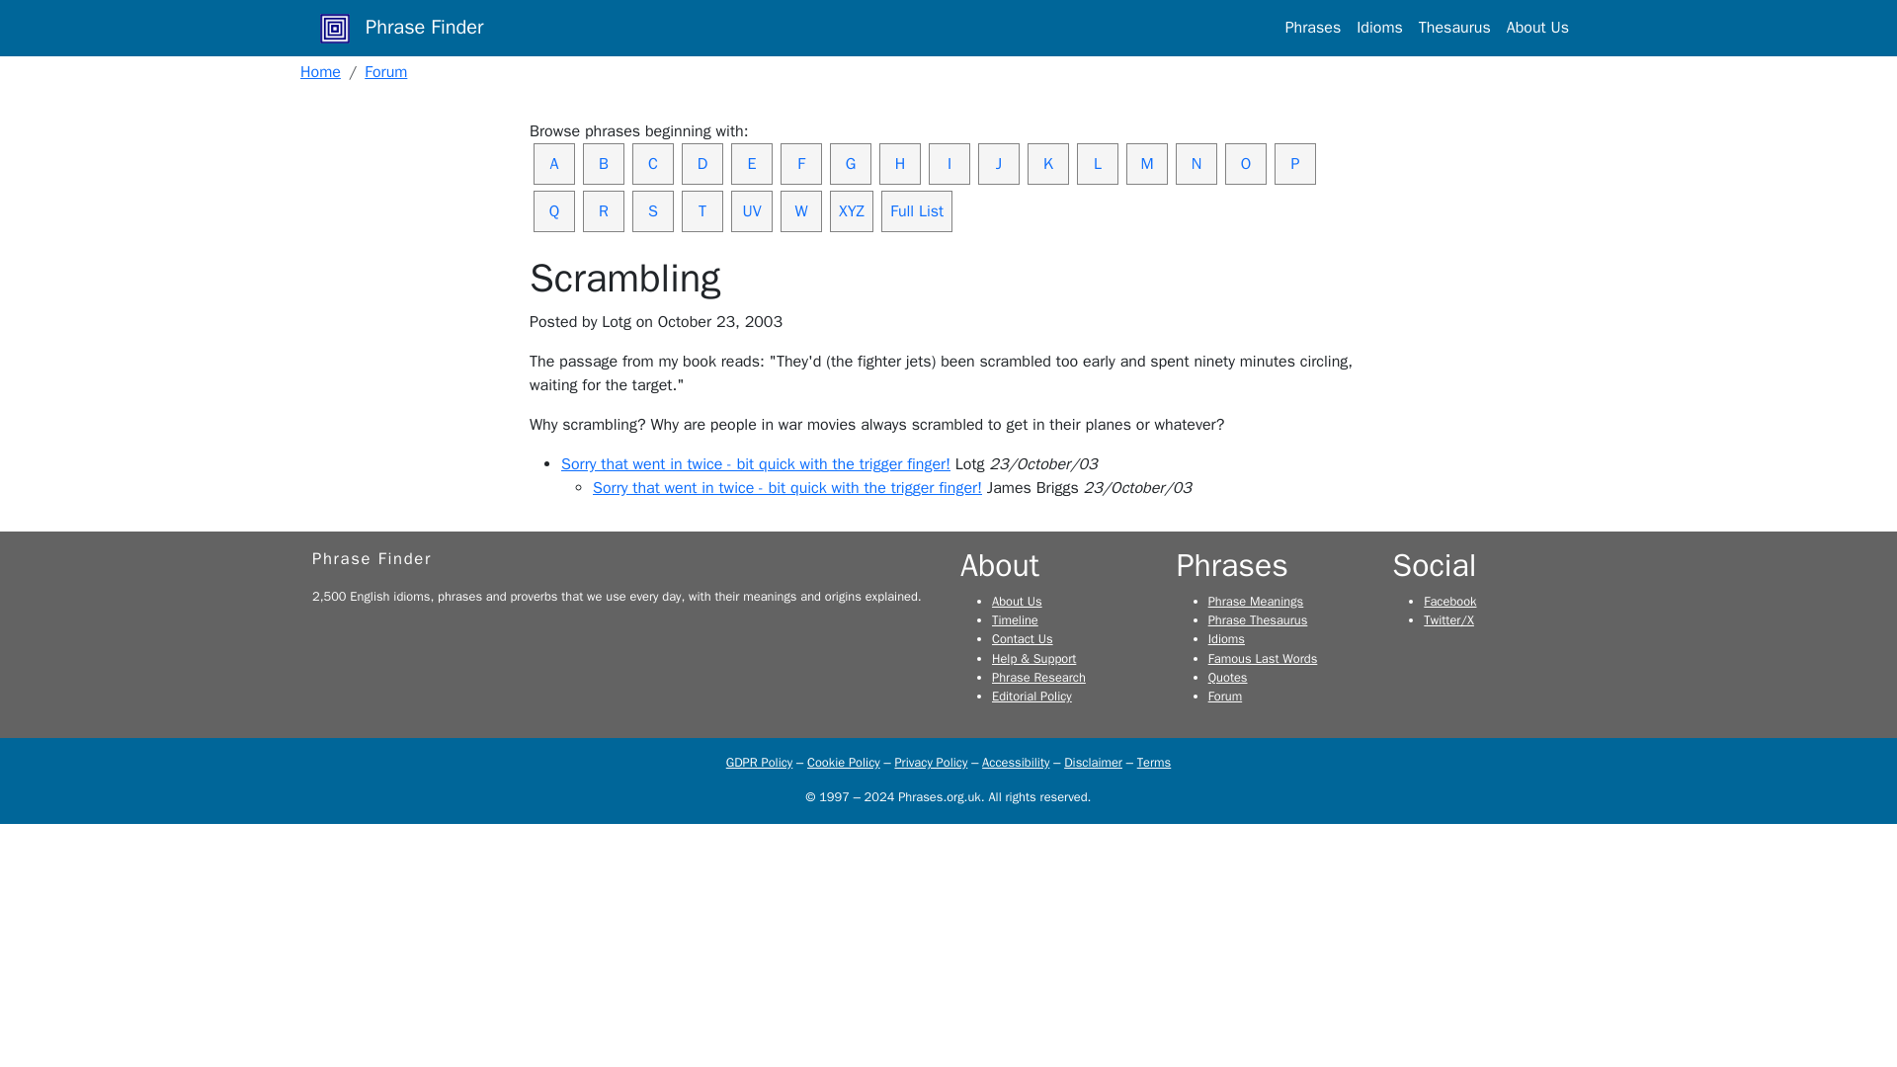 This screenshot has height=1067, width=1897. I want to click on S, so click(652, 211).